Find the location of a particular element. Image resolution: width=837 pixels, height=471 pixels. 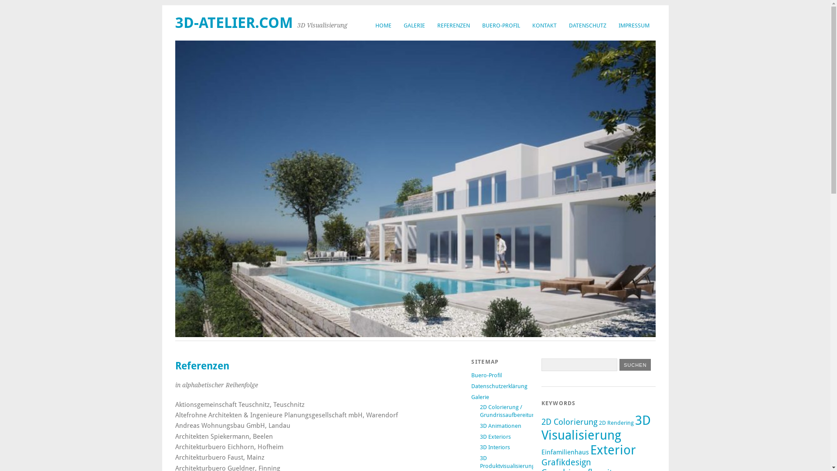

REFERENZEN is located at coordinates (453, 25).